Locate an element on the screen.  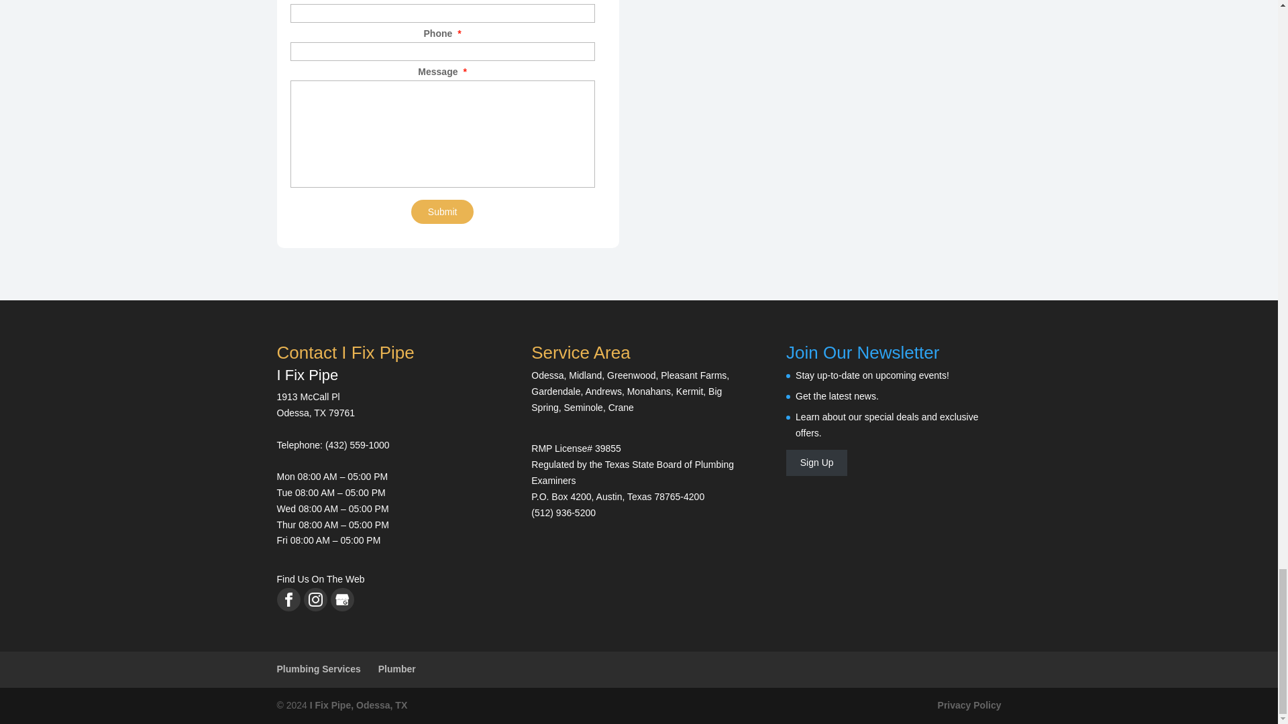
Sign Up is located at coordinates (816, 463).